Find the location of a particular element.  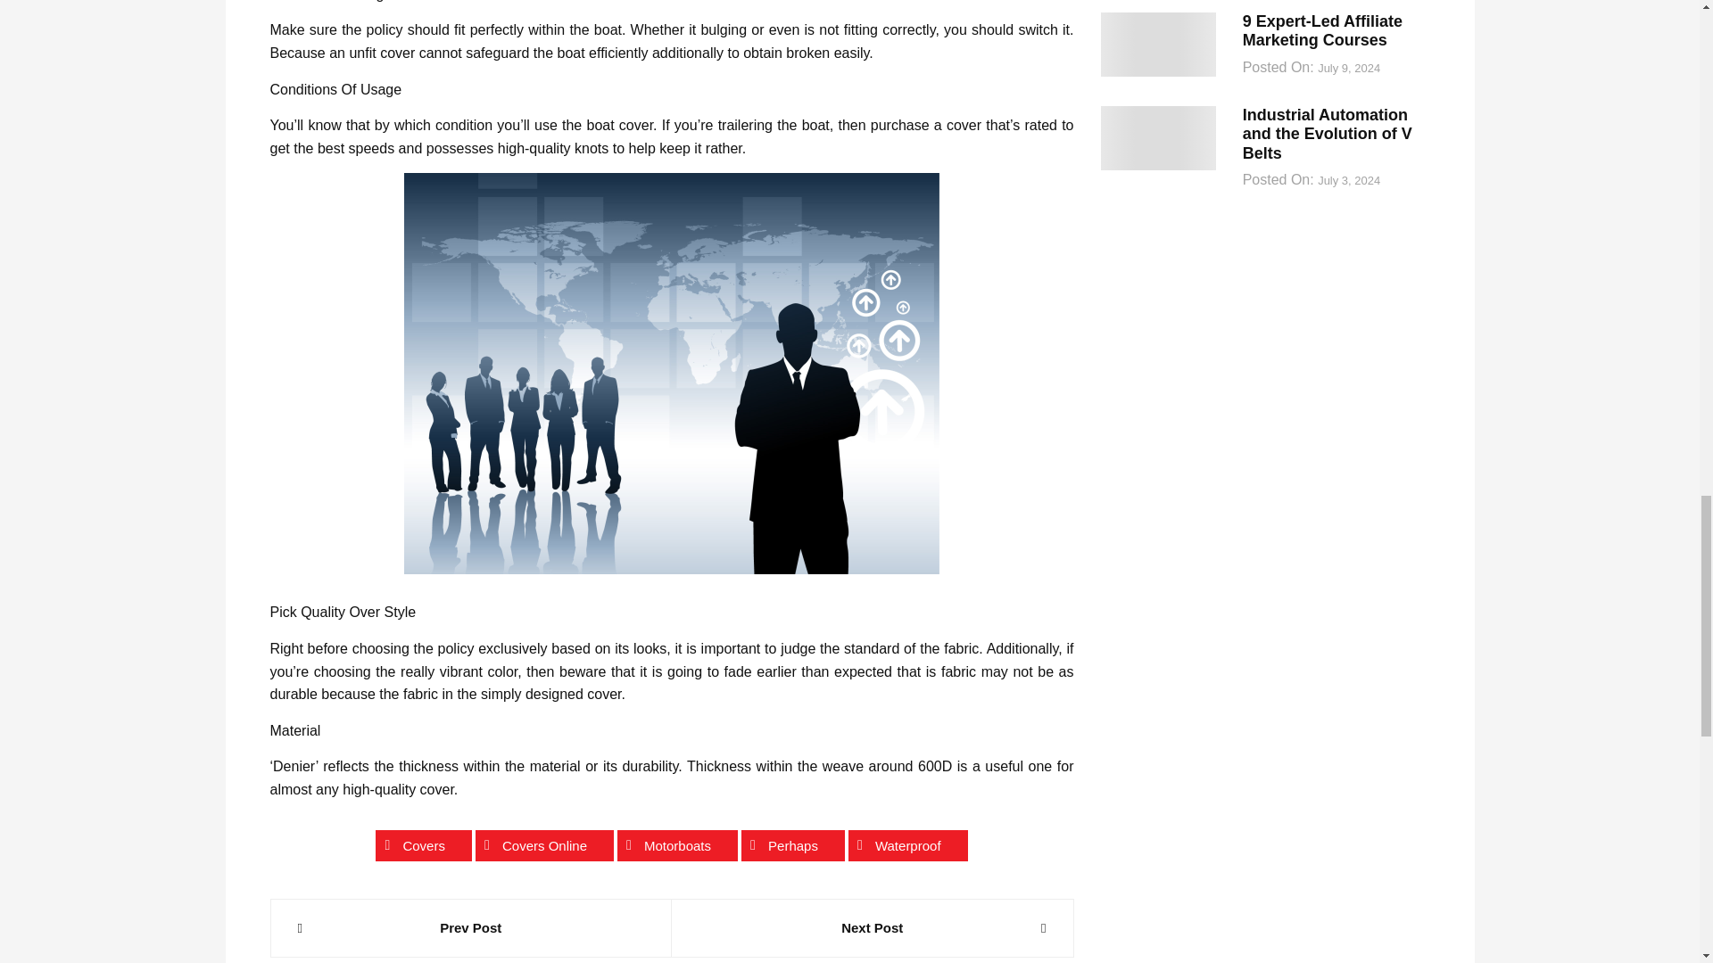

Prev Post is located at coordinates (471, 928).